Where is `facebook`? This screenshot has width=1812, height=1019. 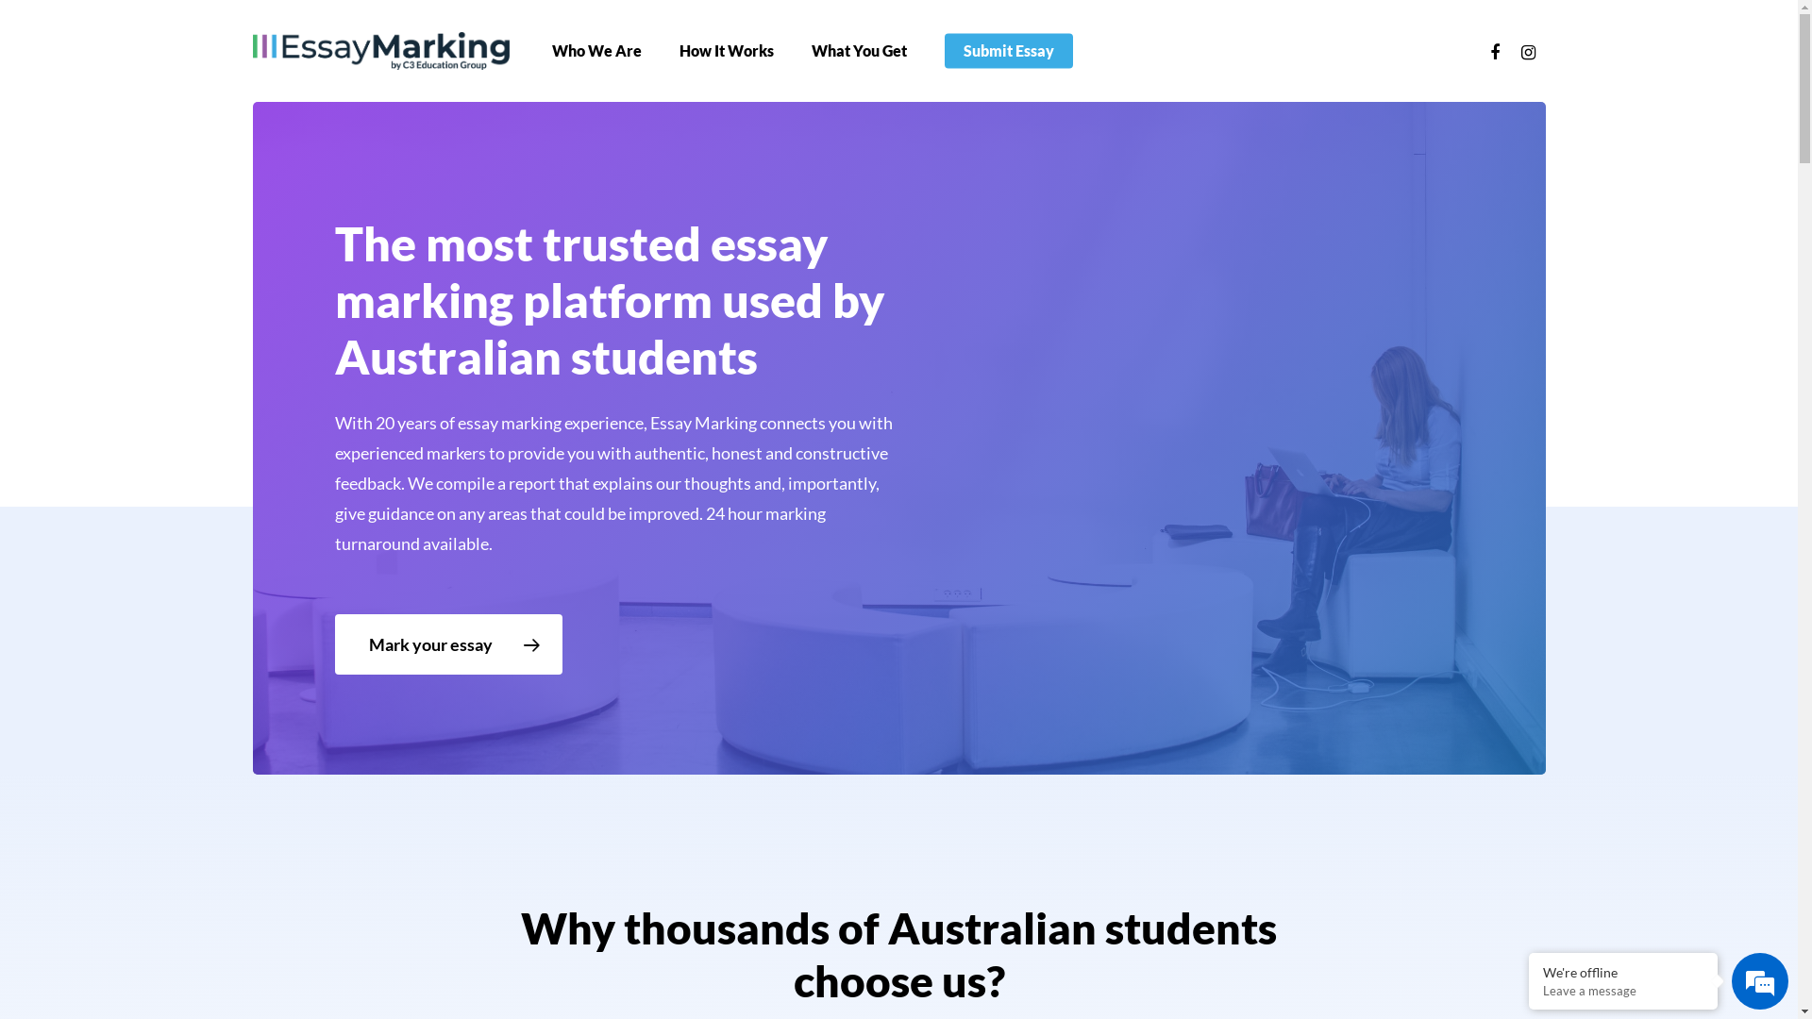 facebook is located at coordinates (1495, 51).